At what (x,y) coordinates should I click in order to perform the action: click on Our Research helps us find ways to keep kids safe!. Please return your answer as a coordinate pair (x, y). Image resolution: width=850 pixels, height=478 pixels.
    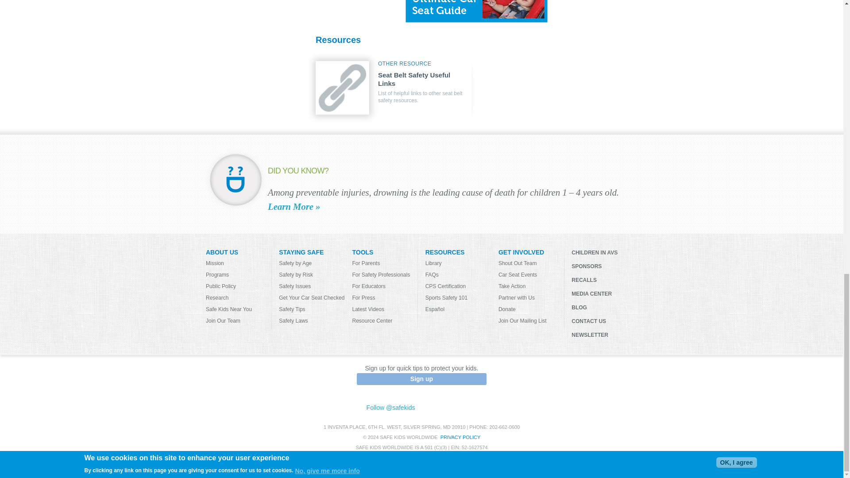
    Looking at the image, I should click on (238, 297).